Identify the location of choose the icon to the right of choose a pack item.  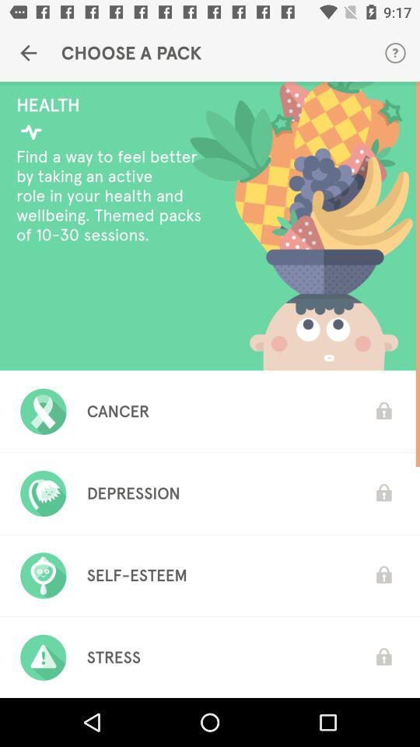
(395, 53).